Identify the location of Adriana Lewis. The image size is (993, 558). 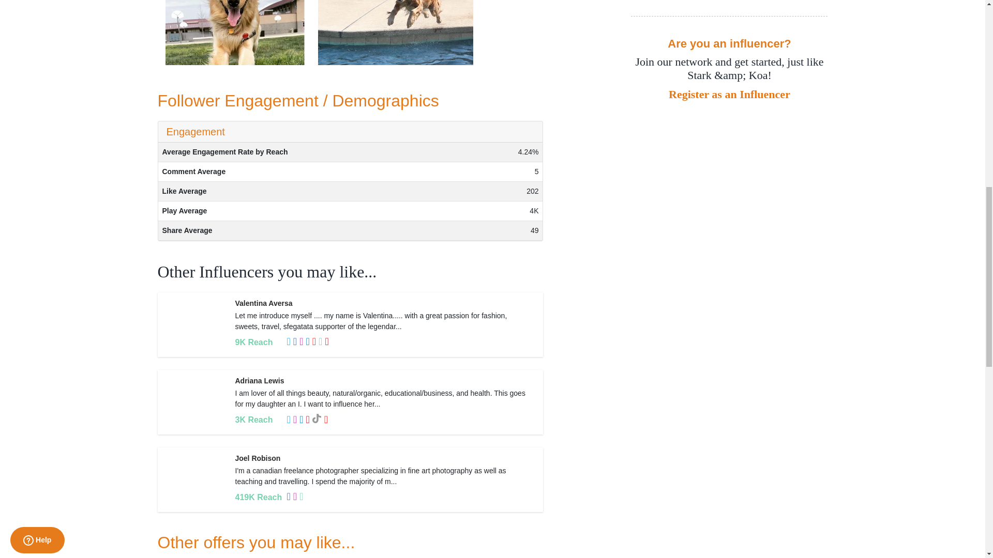
(259, 381).